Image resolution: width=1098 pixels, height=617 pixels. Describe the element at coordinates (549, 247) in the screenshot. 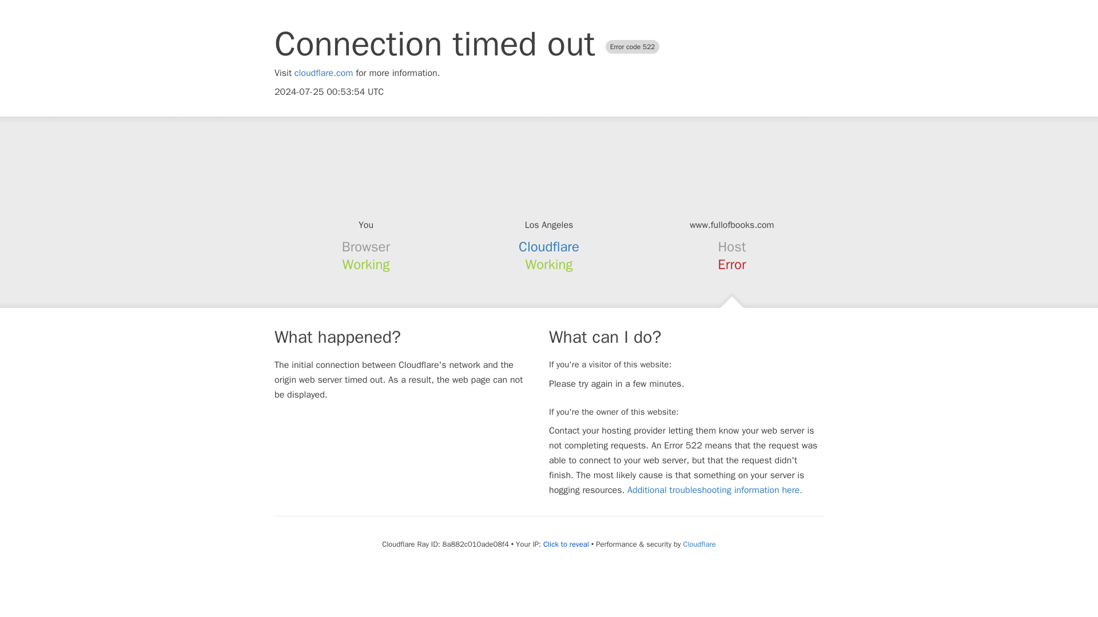

I see `Cloudflare` at that location.